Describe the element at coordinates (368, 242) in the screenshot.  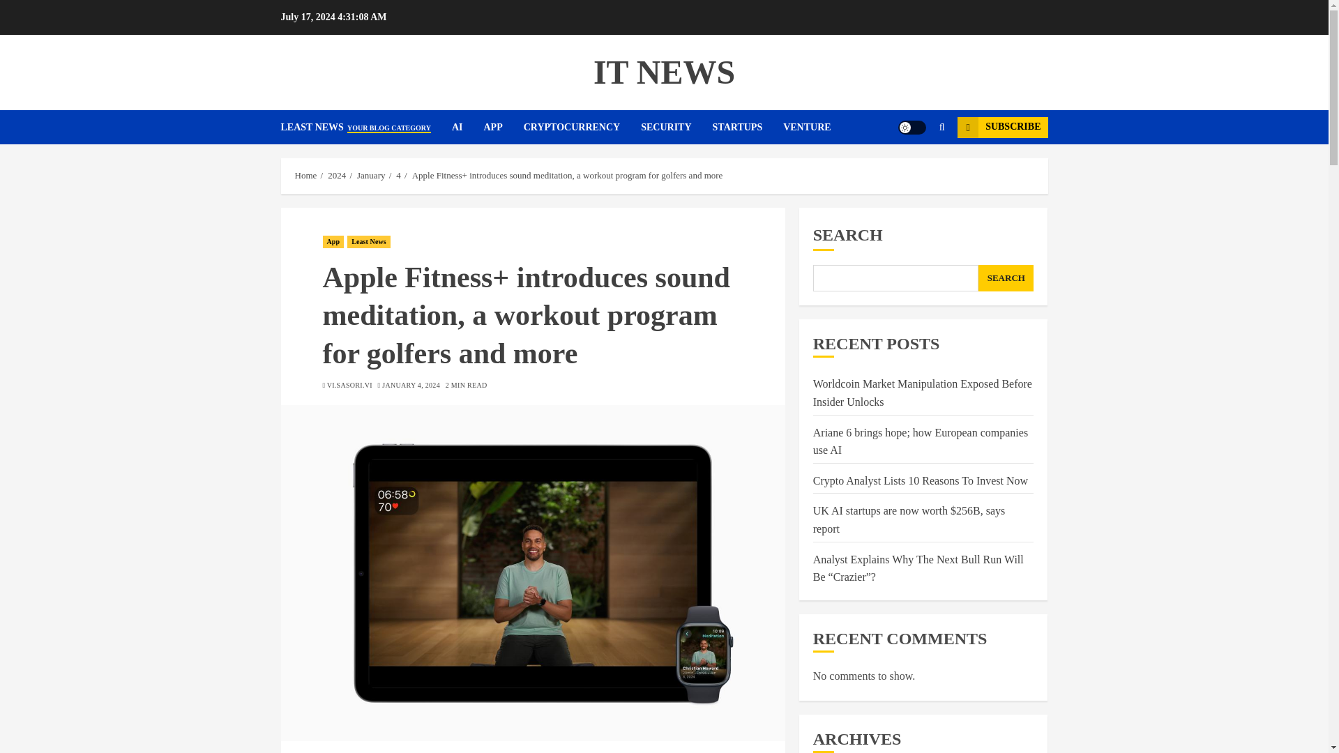
I see `Least News` at that location.